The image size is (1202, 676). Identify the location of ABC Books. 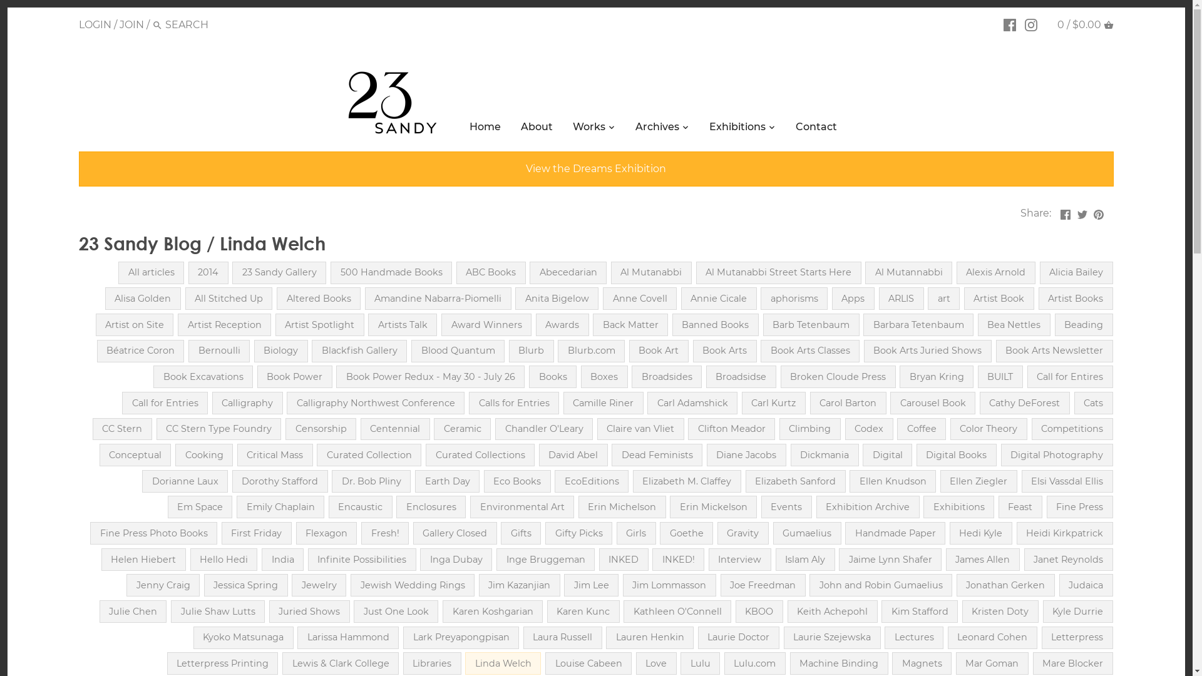
(491, 273).